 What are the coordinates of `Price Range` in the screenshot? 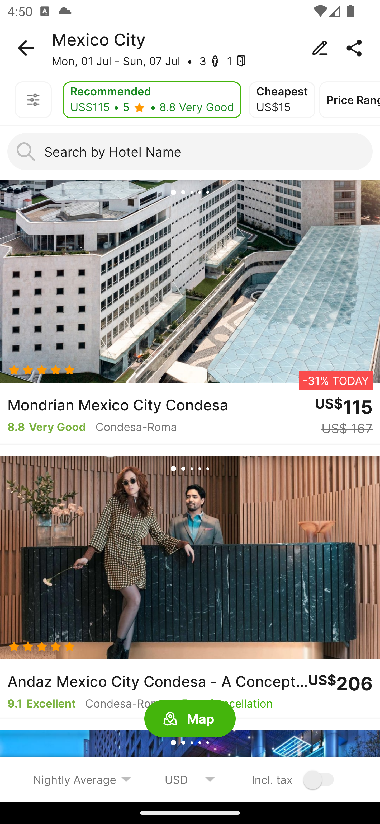 It's located at (349, 100).